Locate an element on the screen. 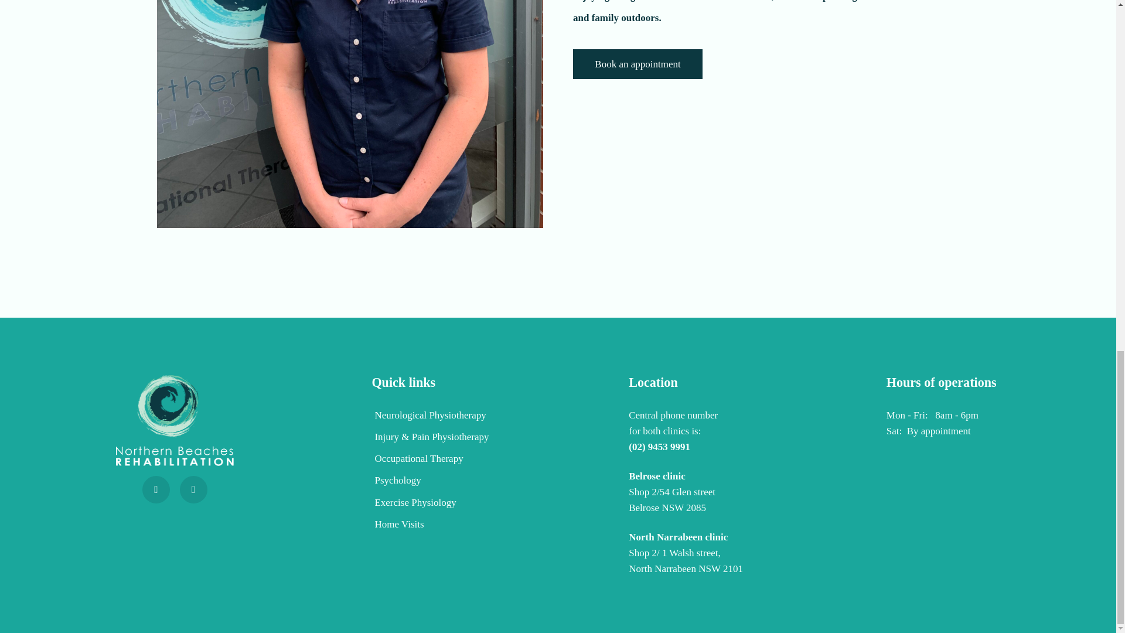 This screenshot has width=1125, height=633. Home Visits is located at coordinates (429, 527).